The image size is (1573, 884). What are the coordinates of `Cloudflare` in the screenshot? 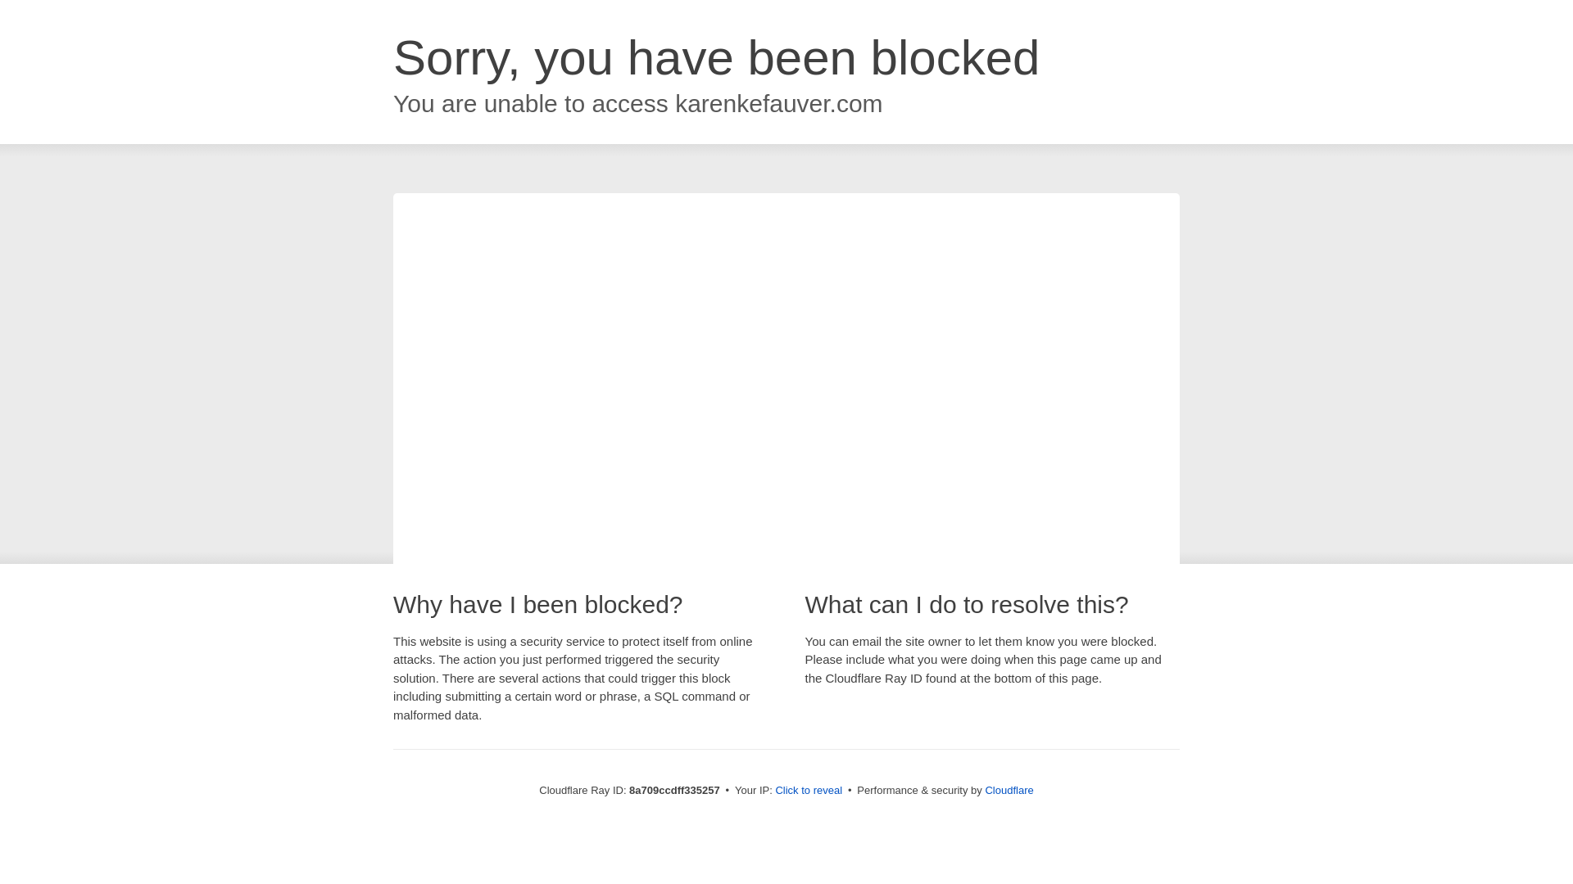 It's located at (1009, 790).